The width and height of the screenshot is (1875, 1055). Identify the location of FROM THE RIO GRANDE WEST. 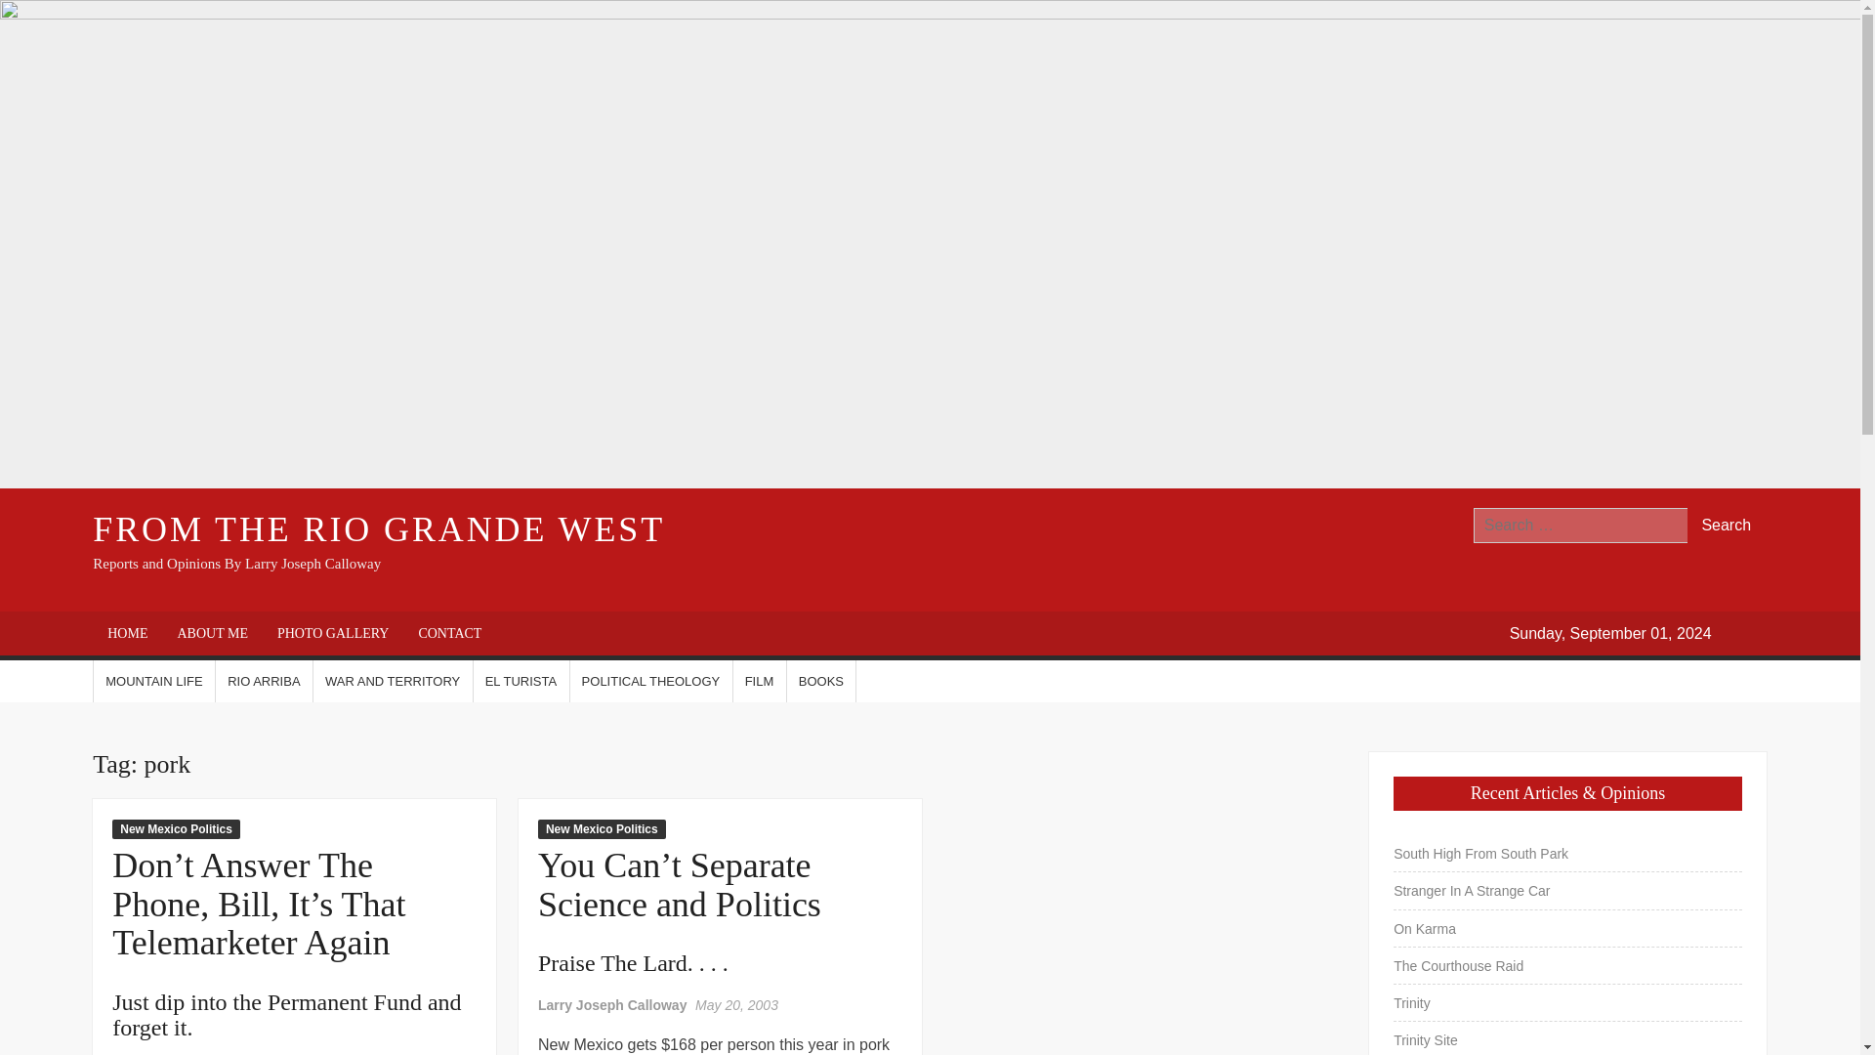
(379, 528).